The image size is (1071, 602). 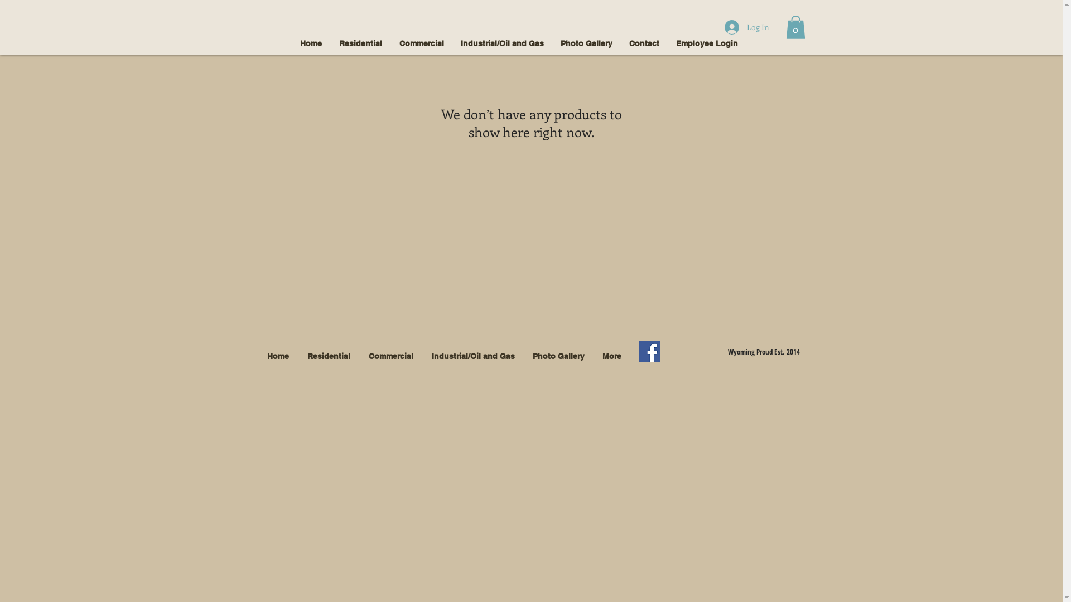 I want to click on 0, so click(x=795, y=27).